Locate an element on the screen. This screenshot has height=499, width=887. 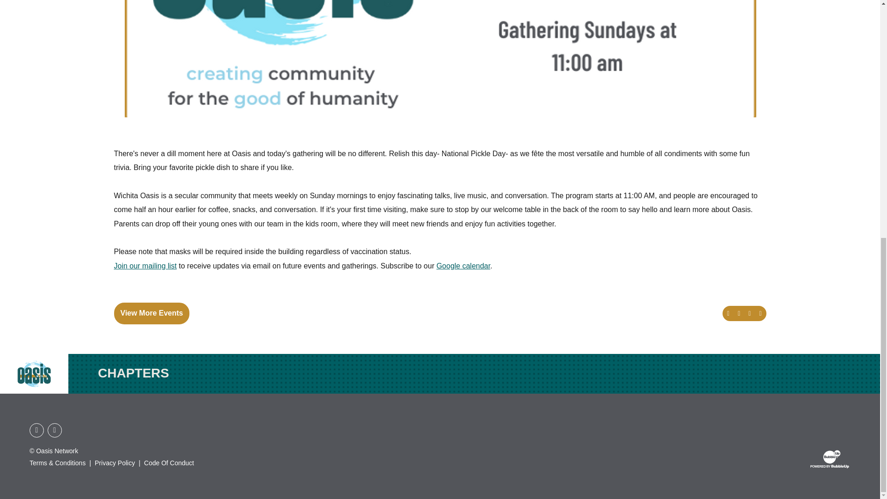
Google calendar is located at coordinates (463, 266).